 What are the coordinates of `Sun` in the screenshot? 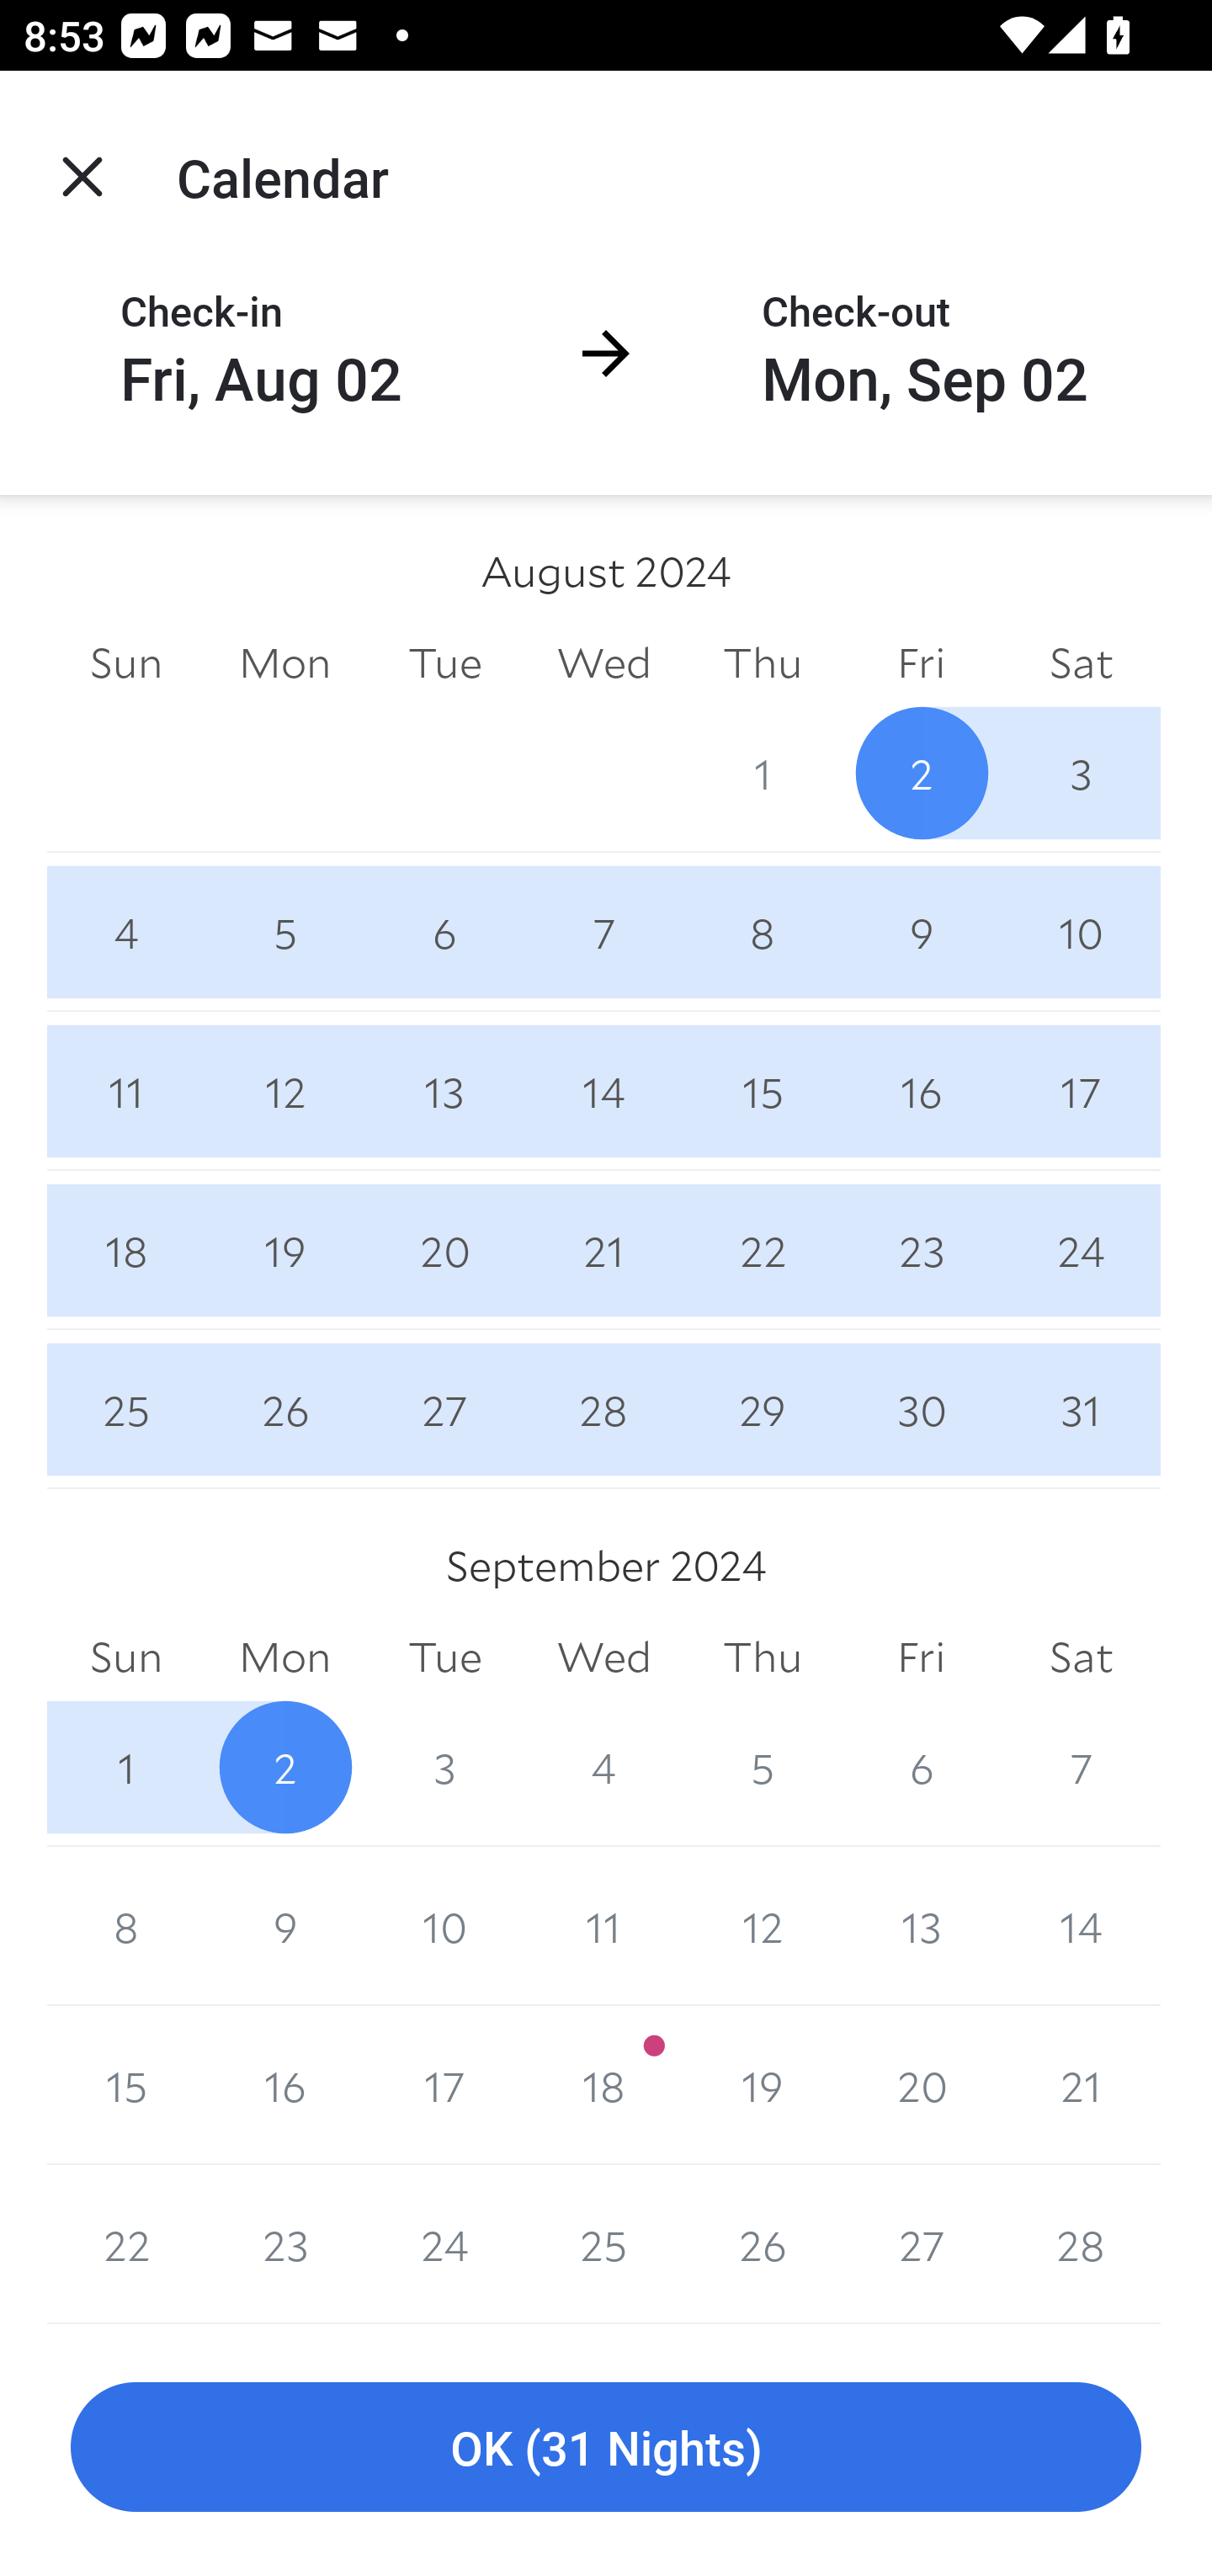 It's located at (126, 1658).